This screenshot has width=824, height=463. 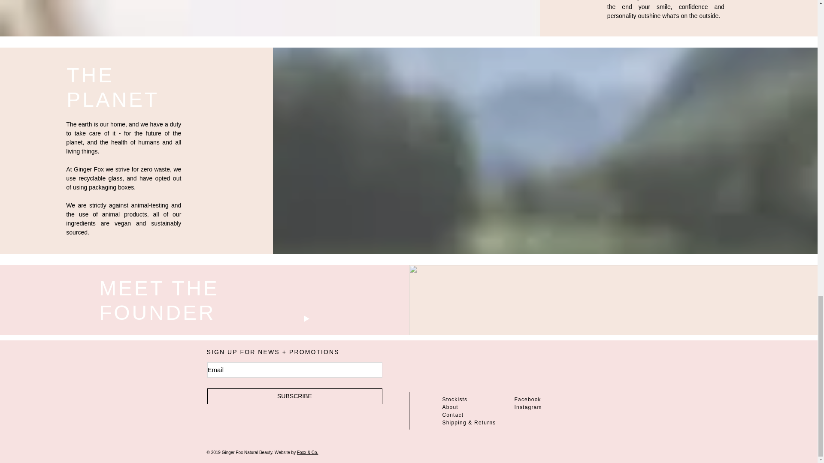 What do you see at coordinates (157, 313) in the screenshot?
I see `FOUNDER` at bounding box center [157, 313].